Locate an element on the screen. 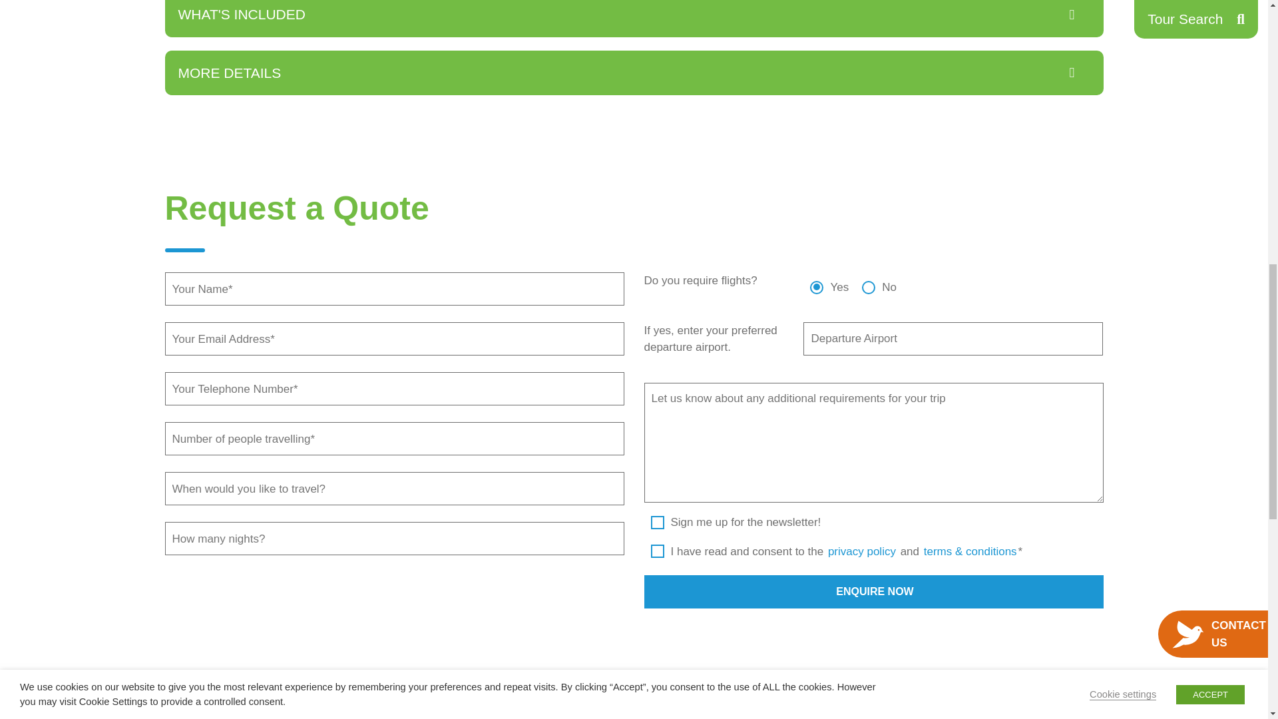  No is located at coordinates (868, 278).